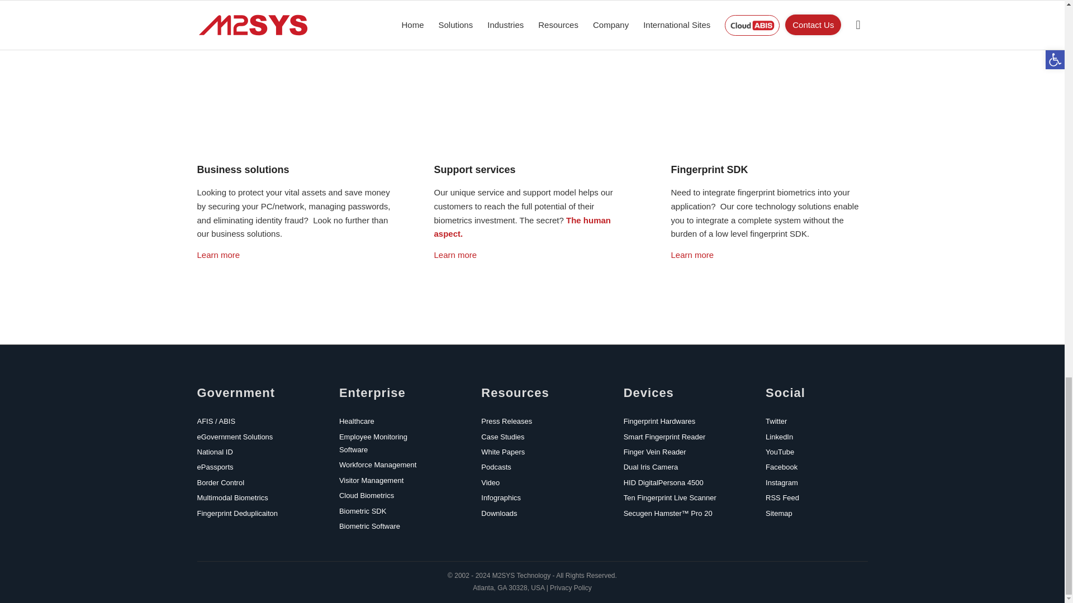 Image resolution: width=1073 pixels, height=603 pixels. Describe the element at coordinates (236, 437) in the screenshot. I see `eGovernment Solutions` at that location.